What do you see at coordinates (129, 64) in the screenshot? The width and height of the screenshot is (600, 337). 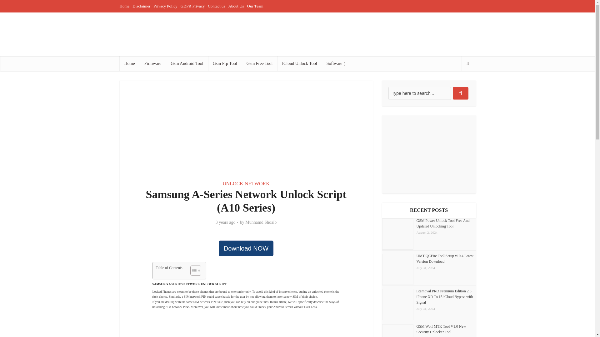 I see `Home` at bounding box center [129, 64].